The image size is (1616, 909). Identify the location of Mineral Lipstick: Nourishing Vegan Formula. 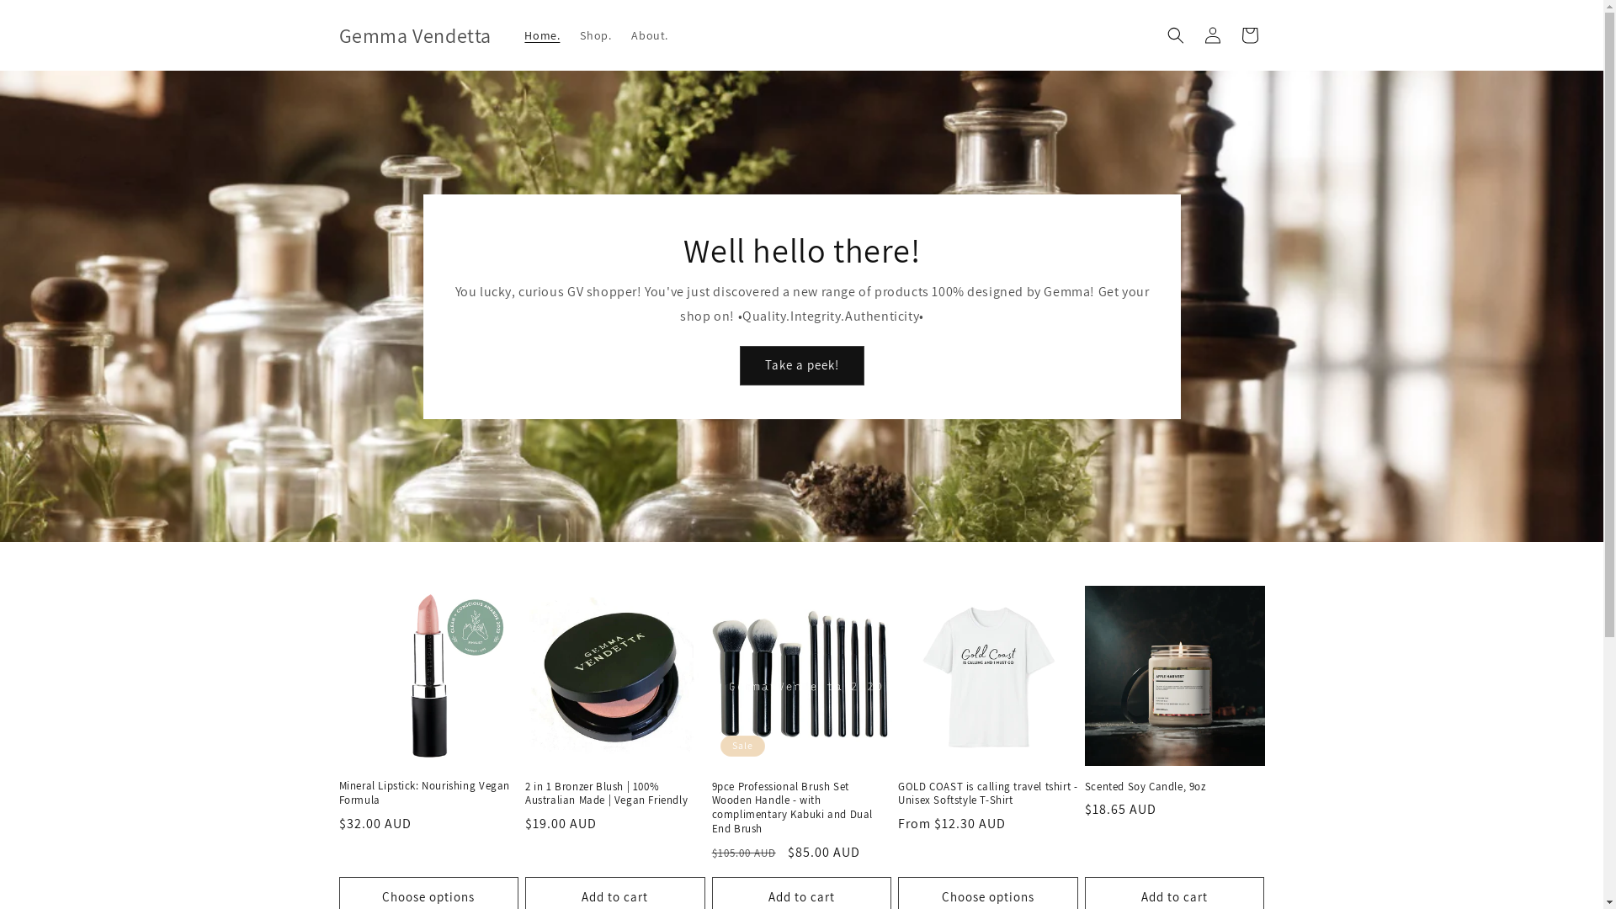
(428, 794).